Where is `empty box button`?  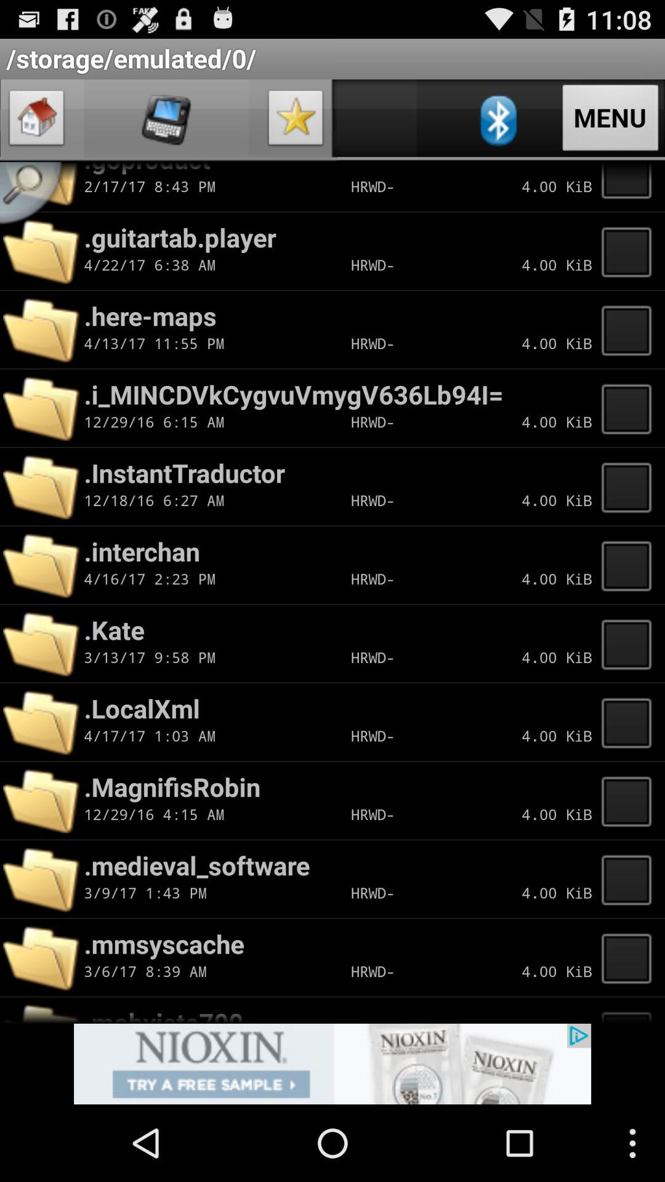 empty box button is located at coordinates (630, 187).